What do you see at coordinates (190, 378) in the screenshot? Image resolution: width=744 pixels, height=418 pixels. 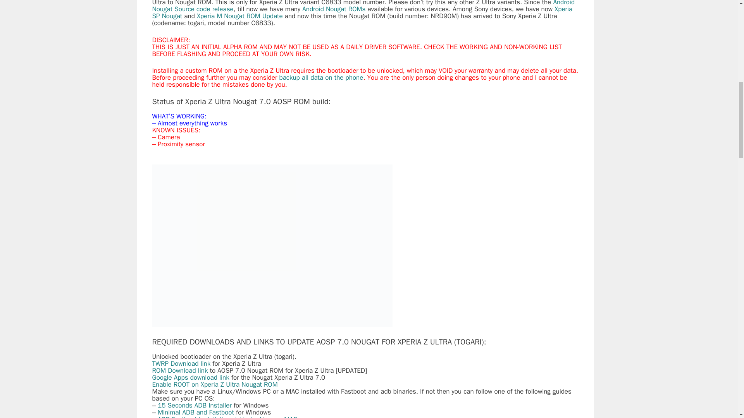 I see `Google Apps download link` at bounding box center [190, 378].